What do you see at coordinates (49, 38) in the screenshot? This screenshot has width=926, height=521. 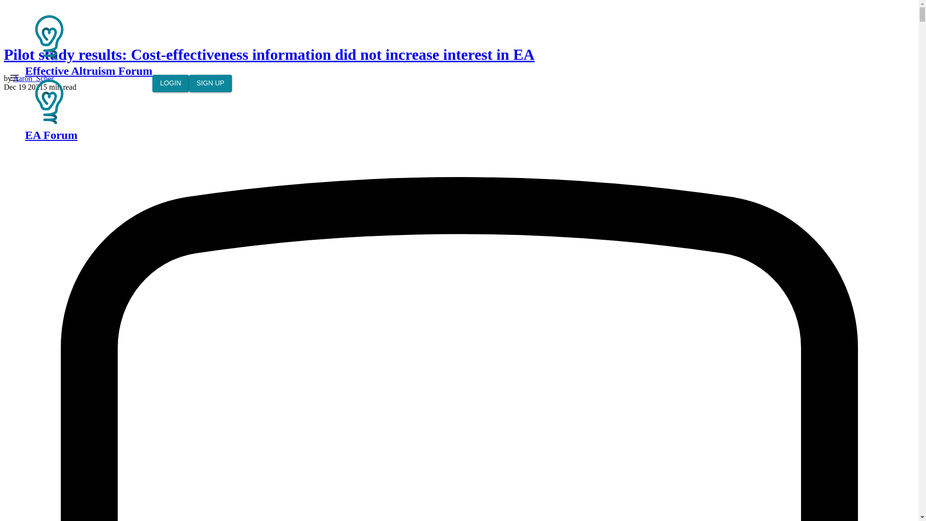 I see `Effective Altruism Forum` at bounding box center [49, 38].